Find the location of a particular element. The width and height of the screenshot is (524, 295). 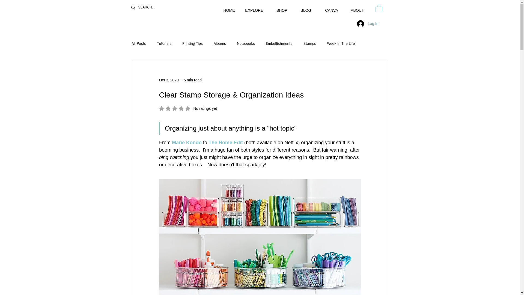

Oct 3, 2020 is located at coordinates (169, 80).